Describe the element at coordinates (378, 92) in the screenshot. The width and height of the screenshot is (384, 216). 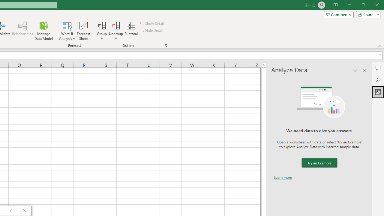
I see `Analyze Data` at that location.